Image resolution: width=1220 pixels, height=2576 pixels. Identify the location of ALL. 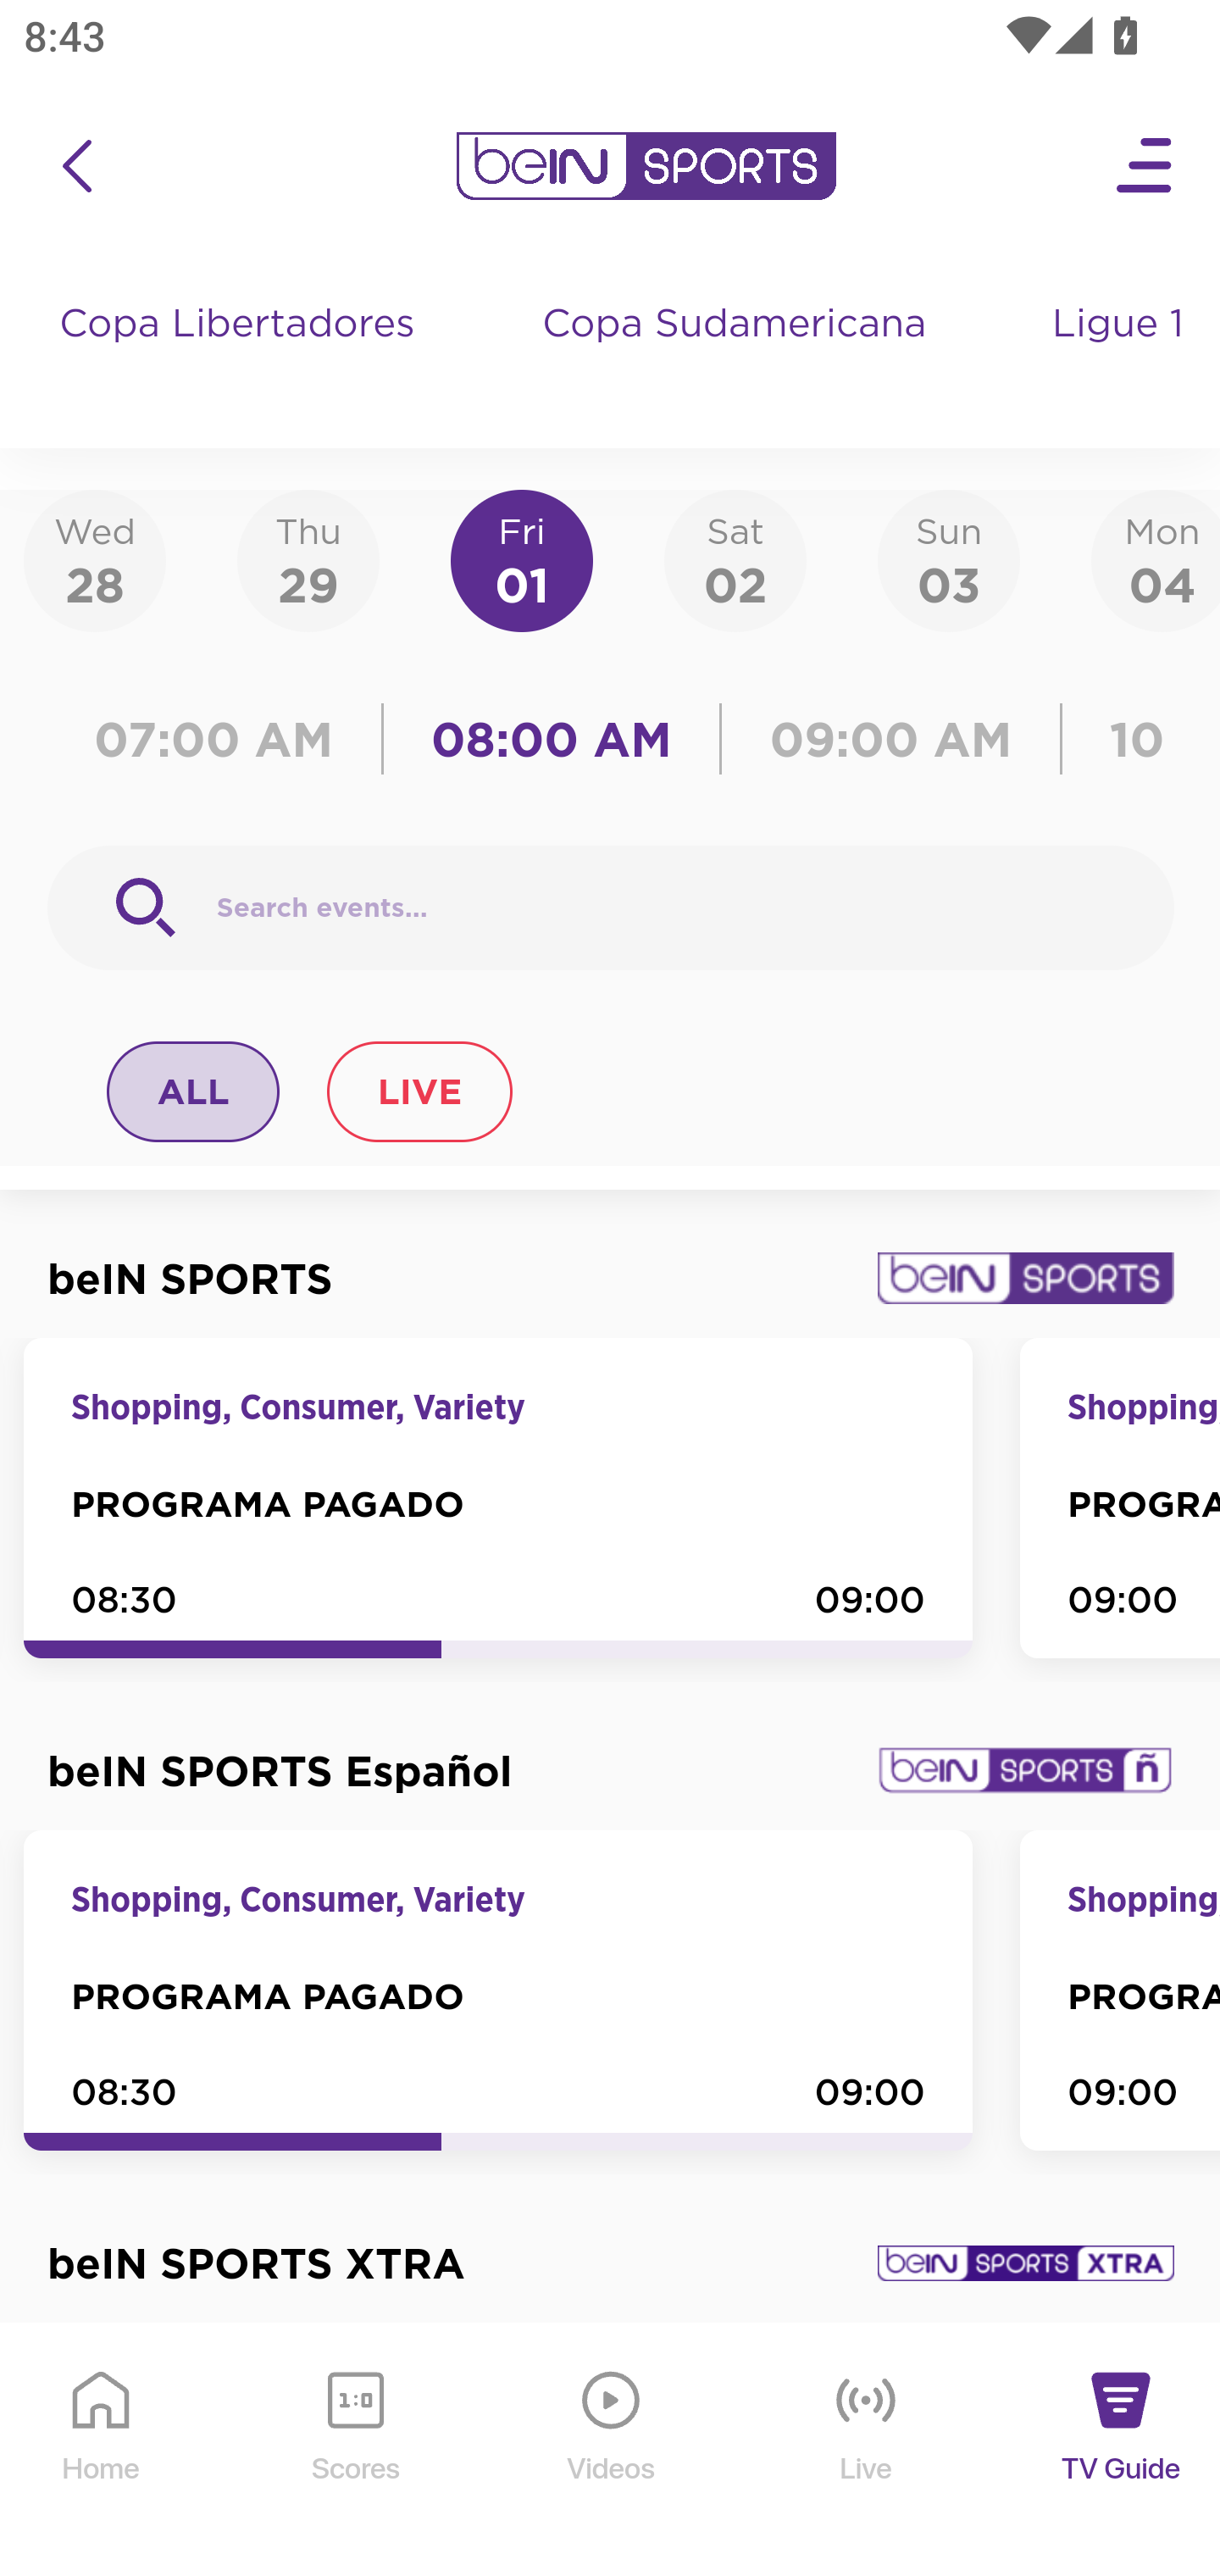
(194, 1091).